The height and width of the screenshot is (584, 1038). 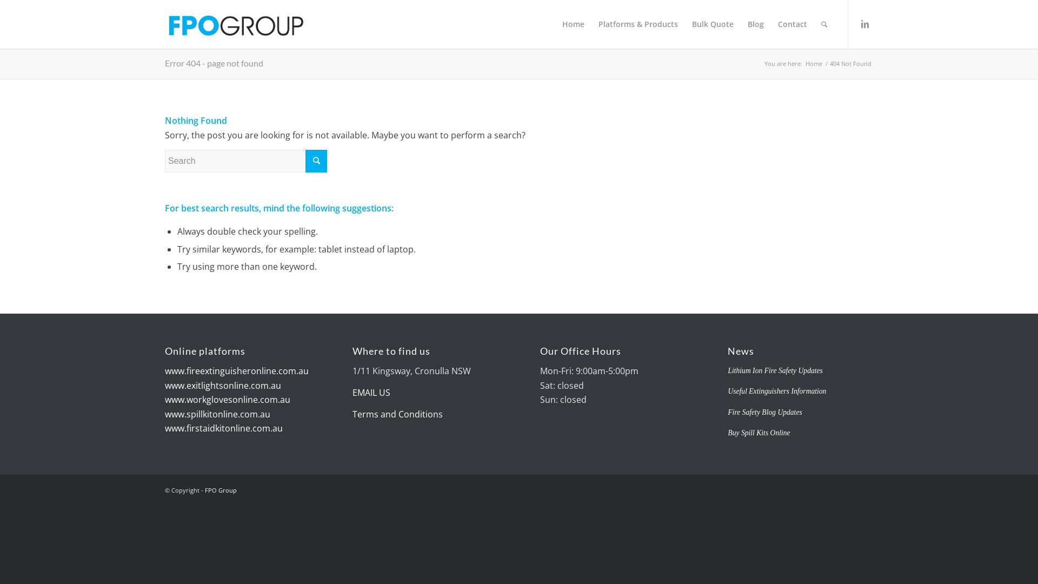 I want to click on www.workglovesonline.com.au, so click(x=228, y=400).